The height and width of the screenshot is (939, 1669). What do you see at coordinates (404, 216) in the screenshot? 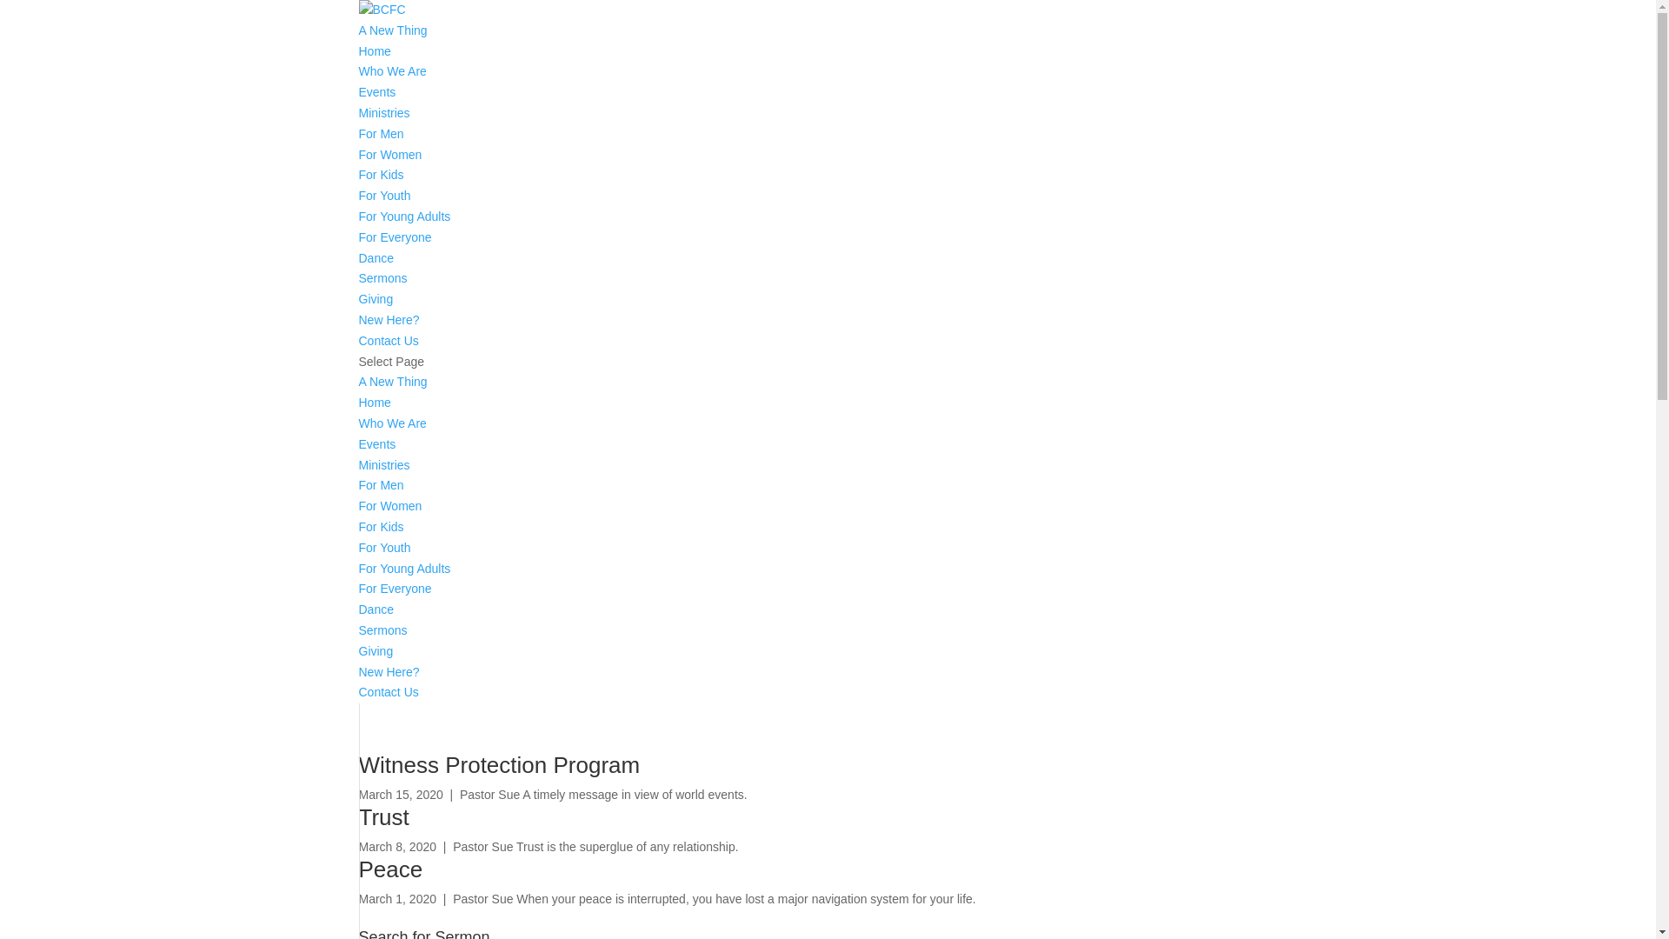
I see `For Young Adults` at bounding box center [404, 216].